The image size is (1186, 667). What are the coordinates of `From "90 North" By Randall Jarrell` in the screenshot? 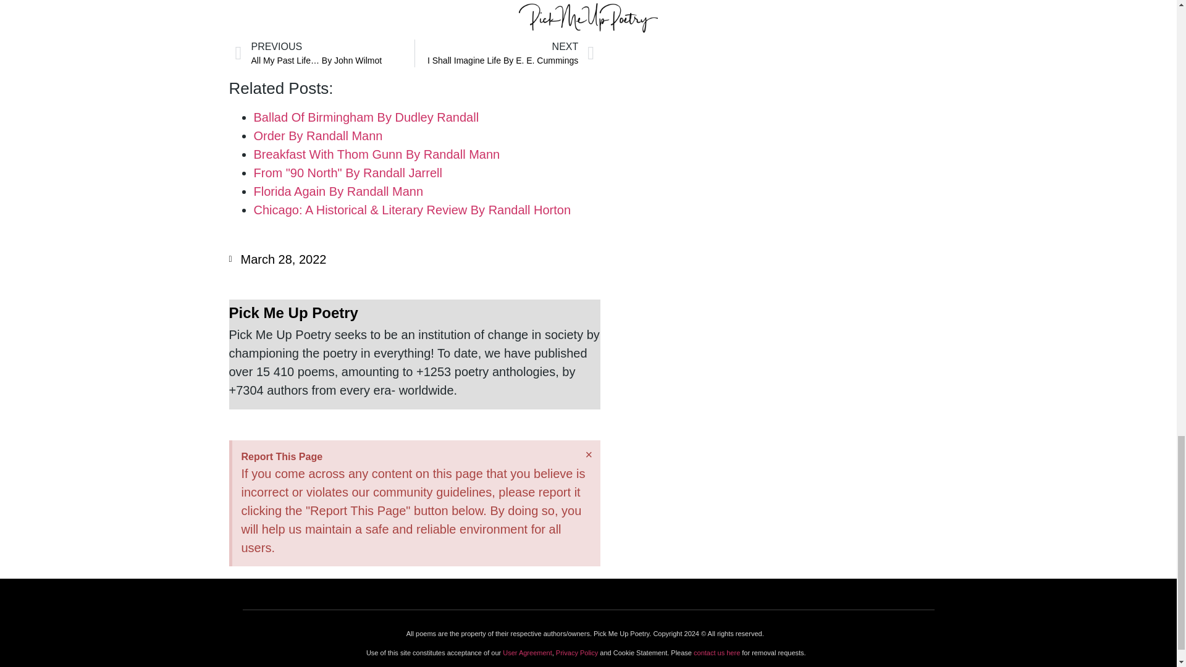 It's located at (414, 313).